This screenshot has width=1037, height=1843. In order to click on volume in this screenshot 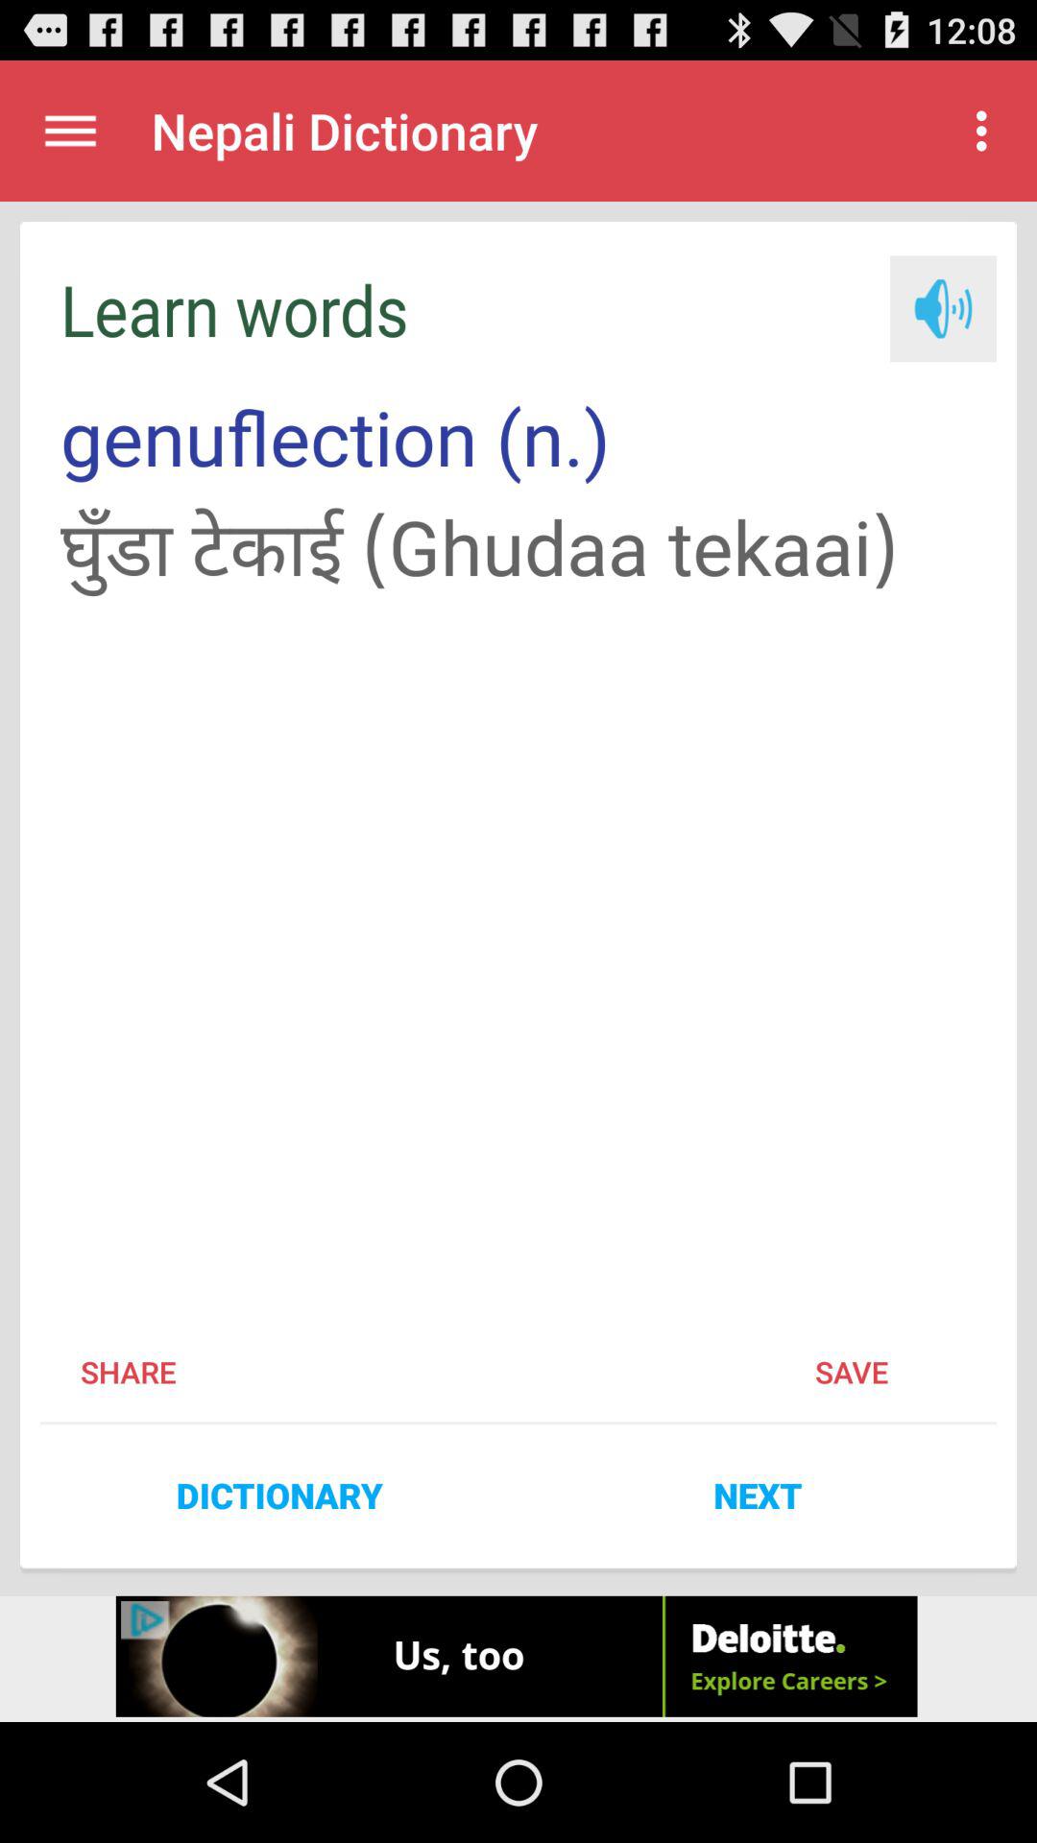, I will do `click(943, 309)`.